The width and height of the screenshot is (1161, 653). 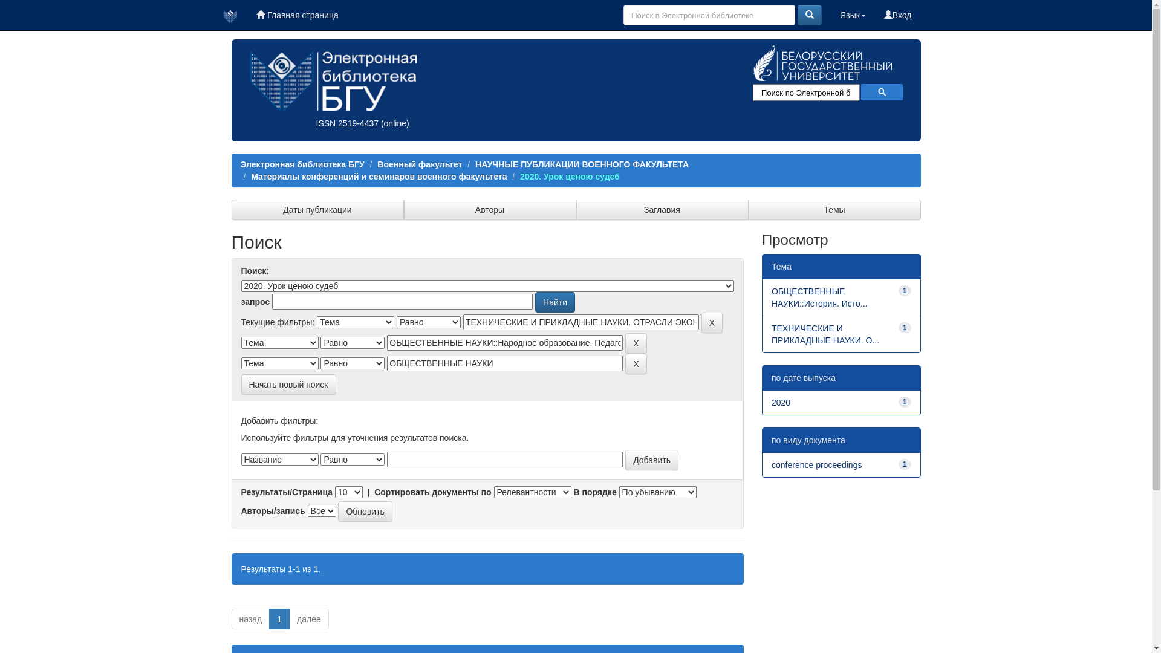 I want to click on 2020, so click(x=781, y=403).